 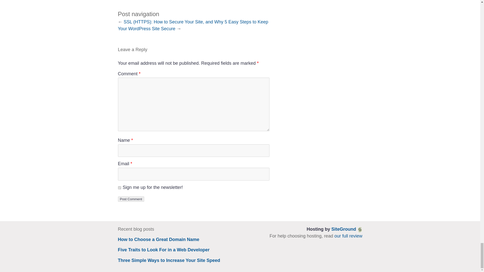 What do you see at coordinates (164, 250) in the screenshot?
I see `Five Traits to Look For in a Web Developer` at bounding box center [164, 250].